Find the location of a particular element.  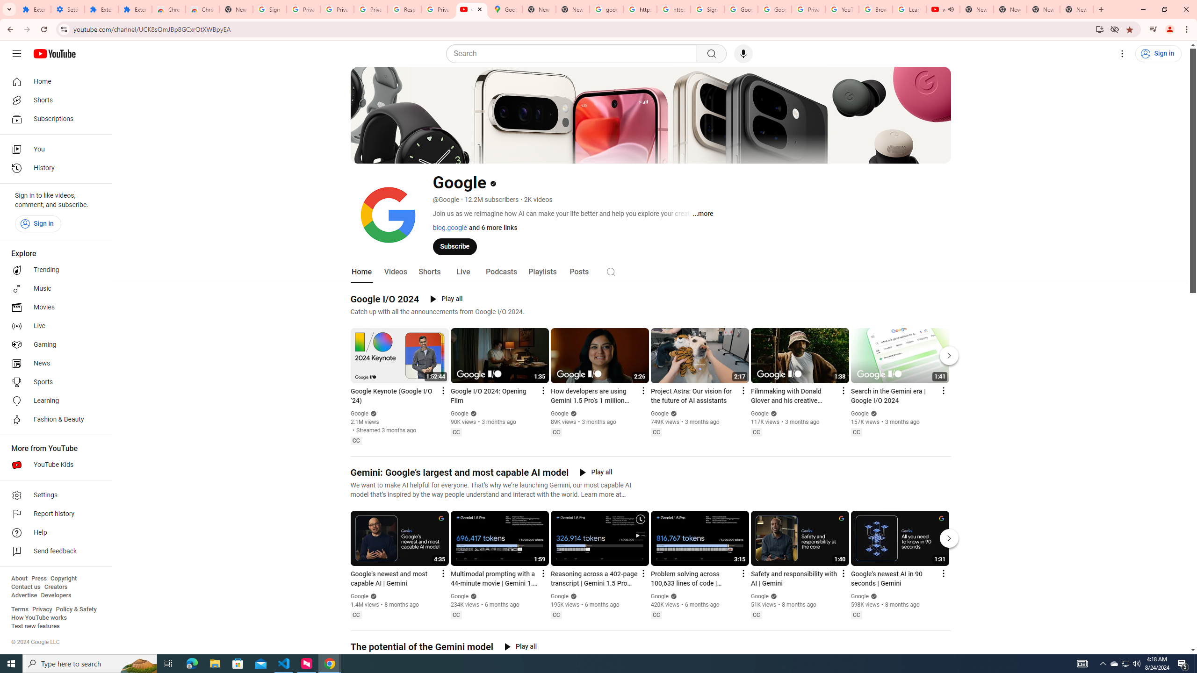

Google Maps is located at coordinates (505, 9).